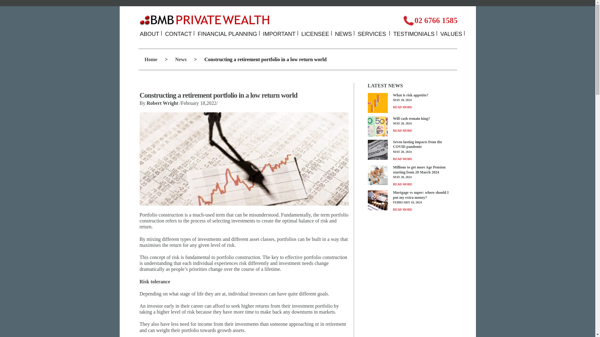 Image resolution: width=600 pixels, height=337 pixels. I want to click on CONTACT, so click(178, 34).